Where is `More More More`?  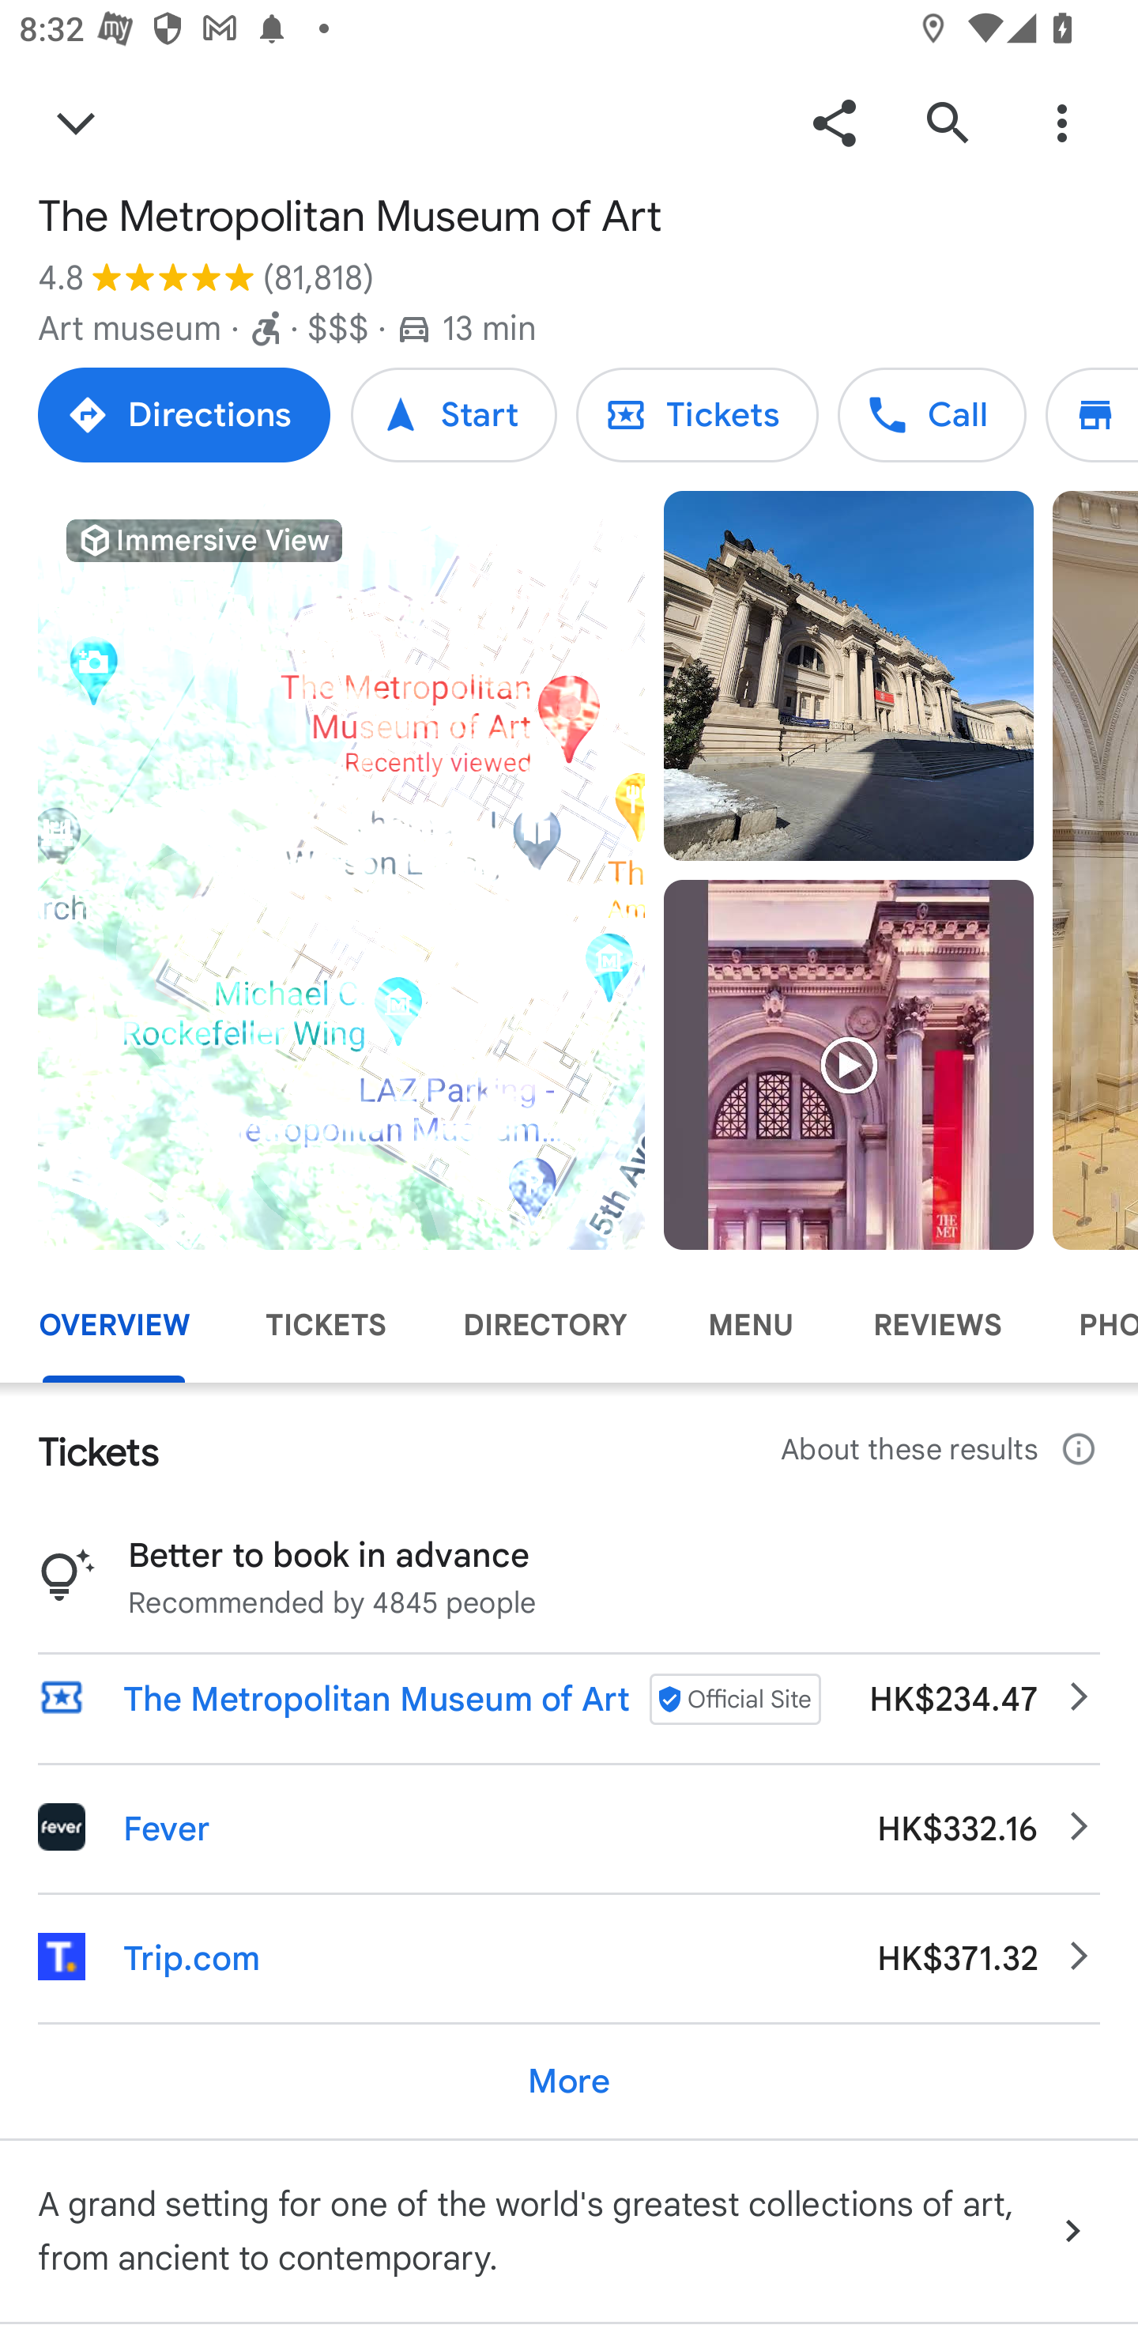
More More More is located at coordinates (569, 2081).